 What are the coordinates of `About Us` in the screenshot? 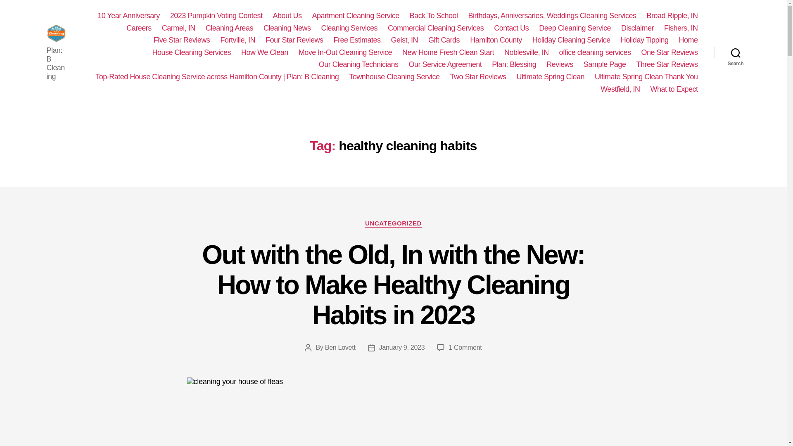 It's located at (287, 16).